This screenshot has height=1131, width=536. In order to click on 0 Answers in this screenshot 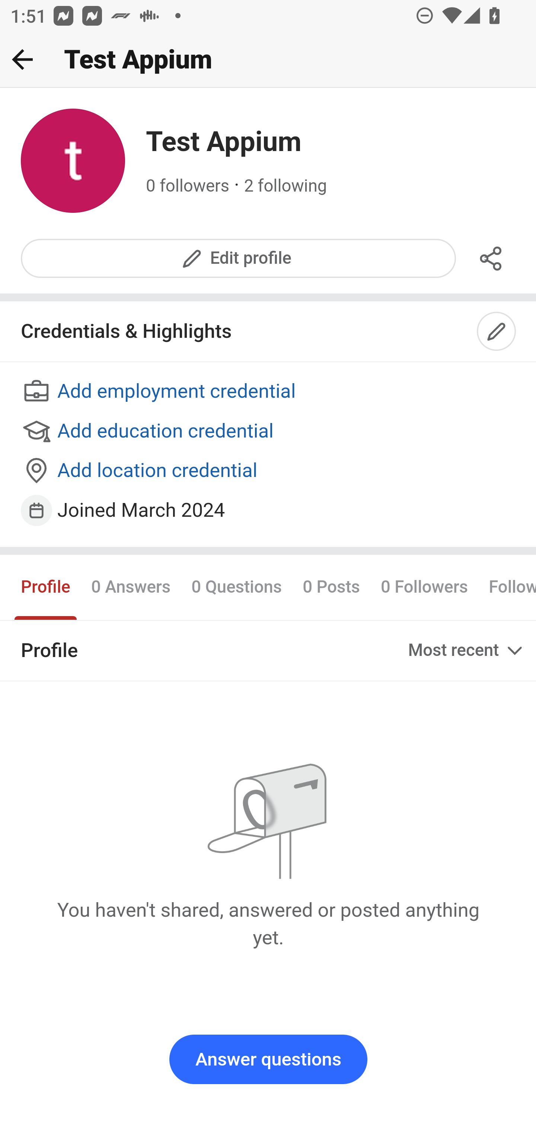, I will do `click(131, 587)`.